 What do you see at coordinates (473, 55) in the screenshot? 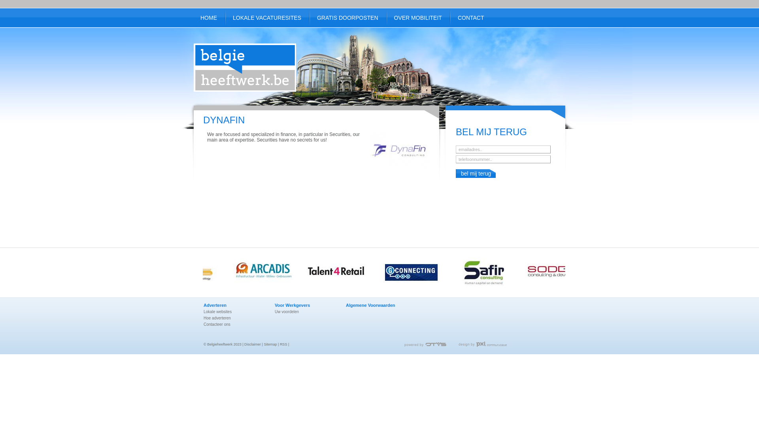
I see `Advertisement` at bounding box center [473, 55].